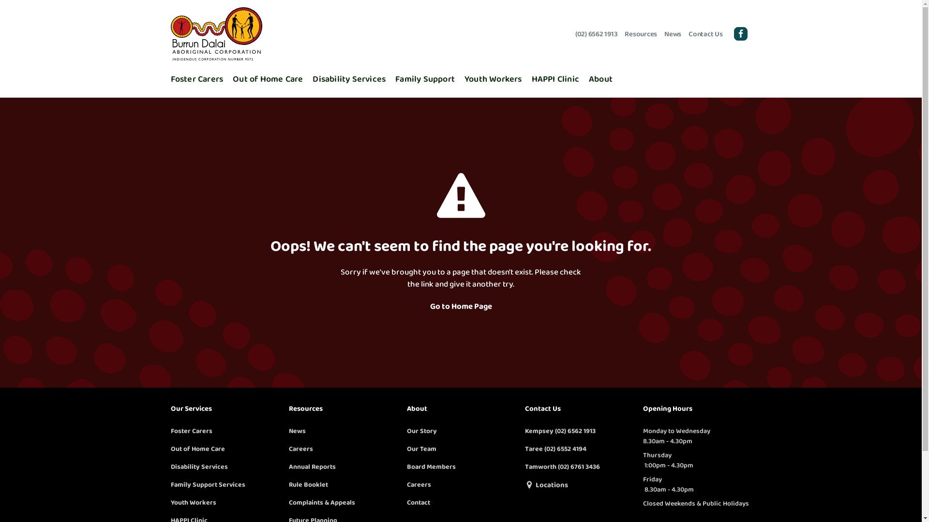 This screenshot has width=929, height=522. I want to click on About, so click(417, 409).